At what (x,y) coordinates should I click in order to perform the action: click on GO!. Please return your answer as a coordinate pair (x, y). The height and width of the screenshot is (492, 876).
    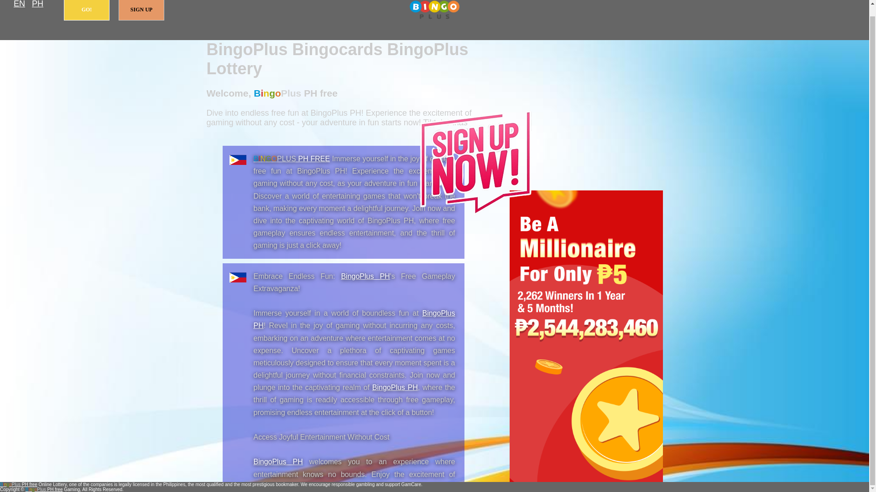
    Looking at the image, I should click on (87, 10).